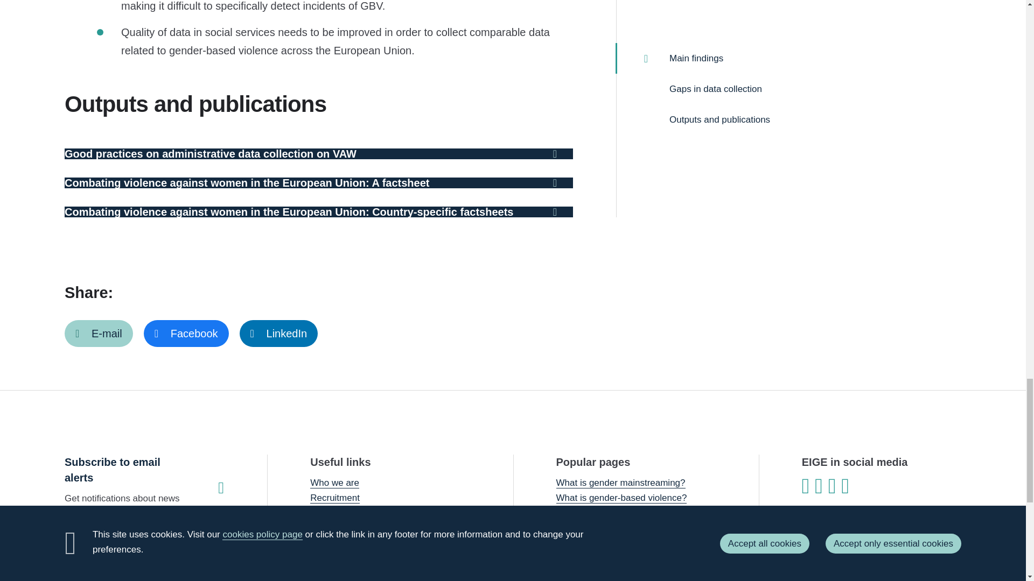  What do you see at coordinates (186, 334) in the screenshot?
I see `Facebook` at bounding box center [186, 334].